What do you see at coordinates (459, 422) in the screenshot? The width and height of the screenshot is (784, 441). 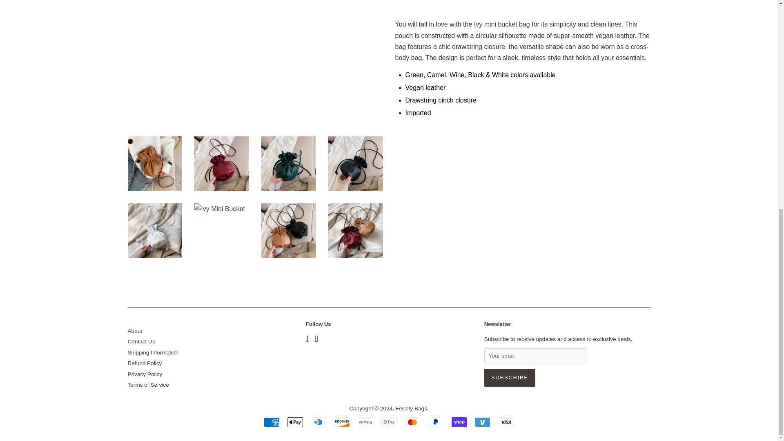 I see `Shop Pay` at bounding box center [459, 422].